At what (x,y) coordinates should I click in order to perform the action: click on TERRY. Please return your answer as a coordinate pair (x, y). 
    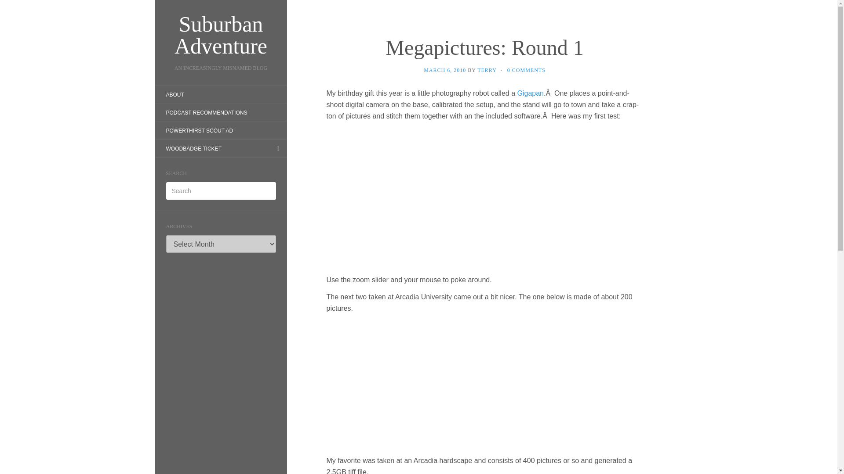
    Looking at the image, I should click on (487, 70).